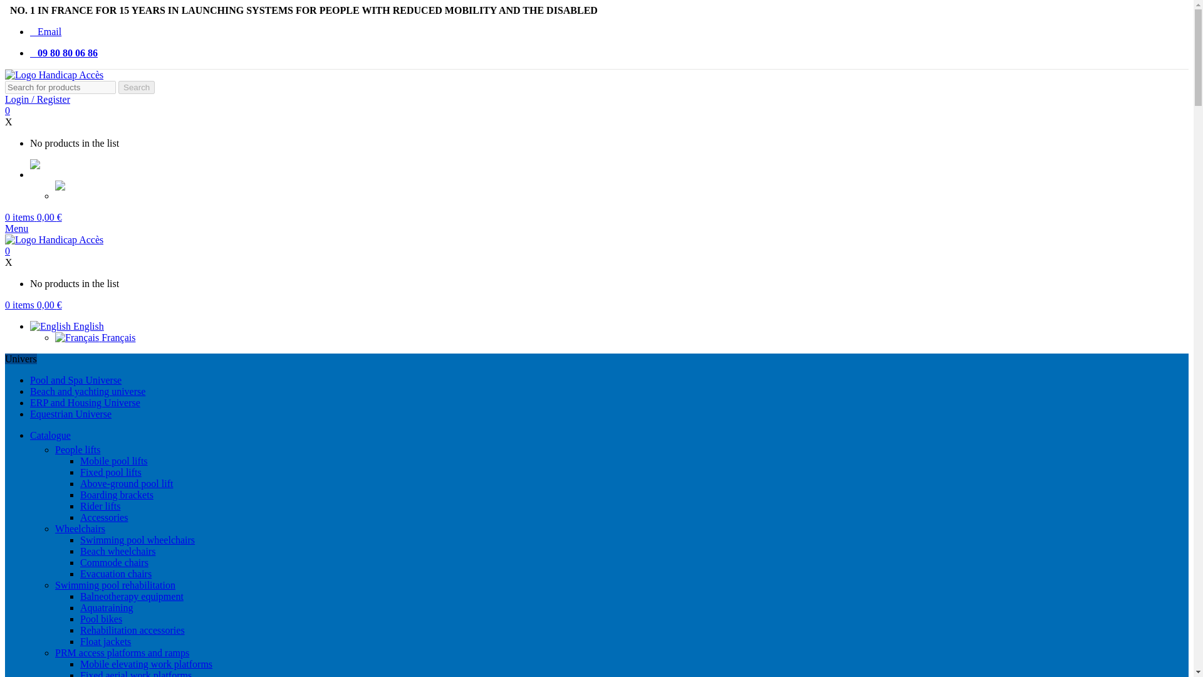 This screenshot has height=677, width=1203. I want to click on Commode chairs, so click(114, 562).